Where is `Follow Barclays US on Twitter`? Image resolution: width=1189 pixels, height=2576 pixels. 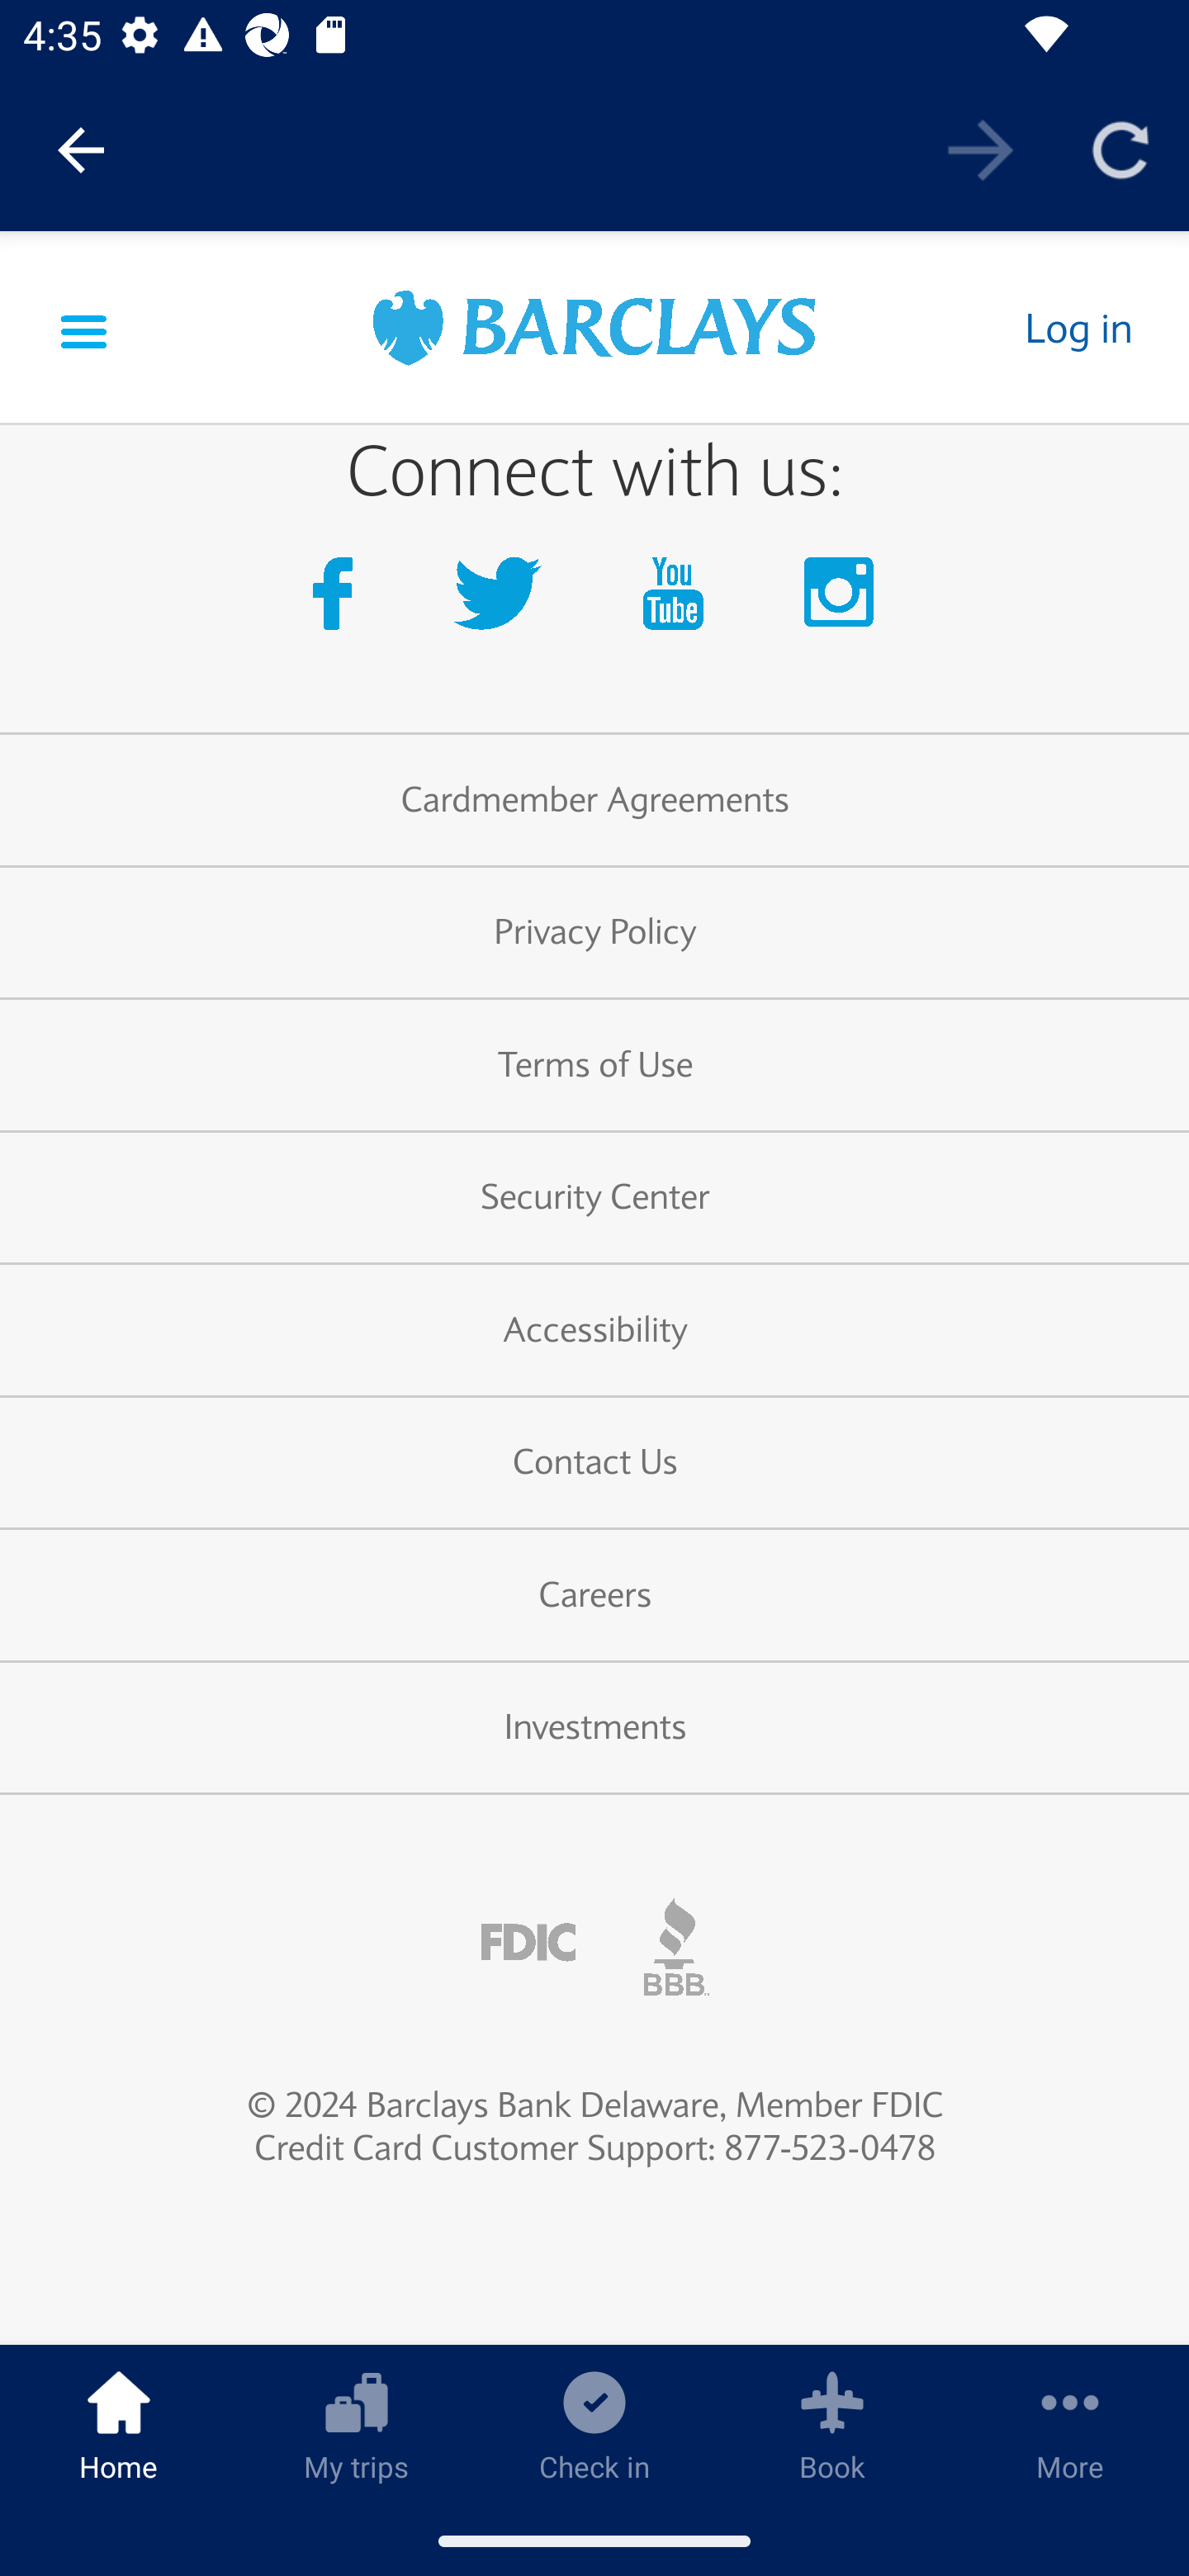 Follow Barclays US on Twitter is located at coordinates (504, 603).